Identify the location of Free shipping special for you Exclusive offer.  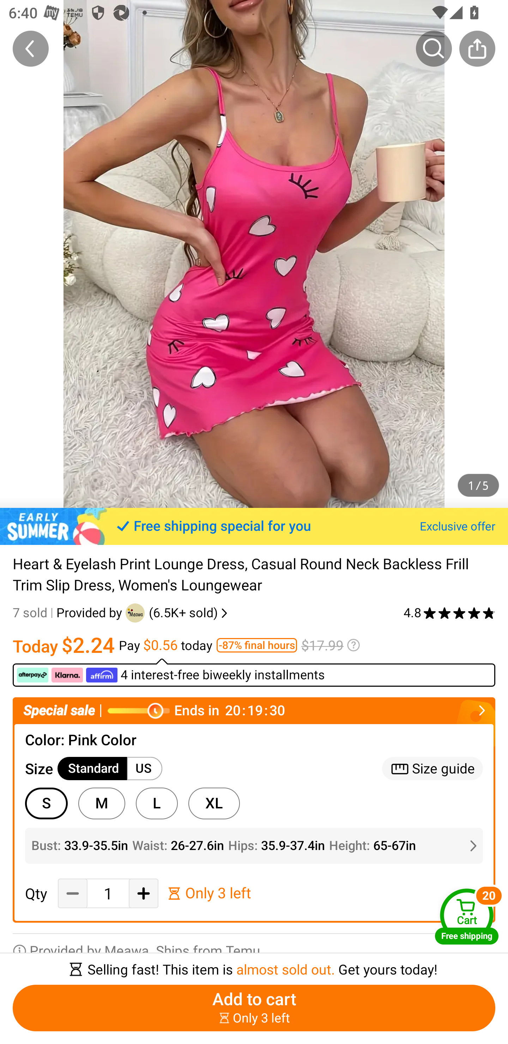
(254, 526).